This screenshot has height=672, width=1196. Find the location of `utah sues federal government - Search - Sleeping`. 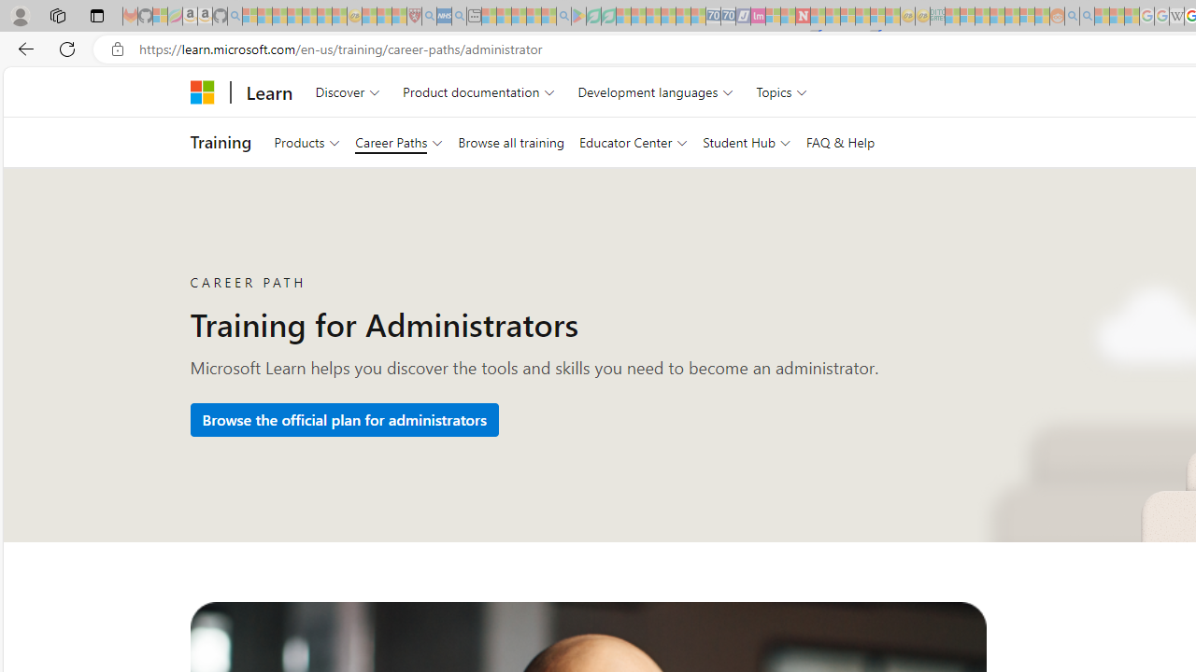

utah sues federal government - Search - Sleeping is located at coordinates (459, 17).